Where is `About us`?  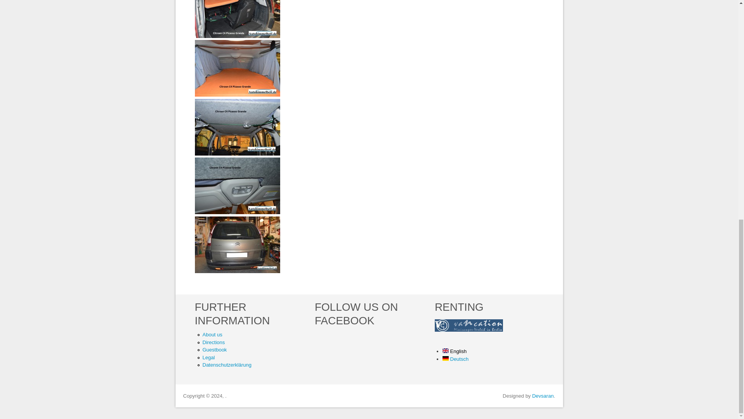
About us is located at coordinates (212, 334).